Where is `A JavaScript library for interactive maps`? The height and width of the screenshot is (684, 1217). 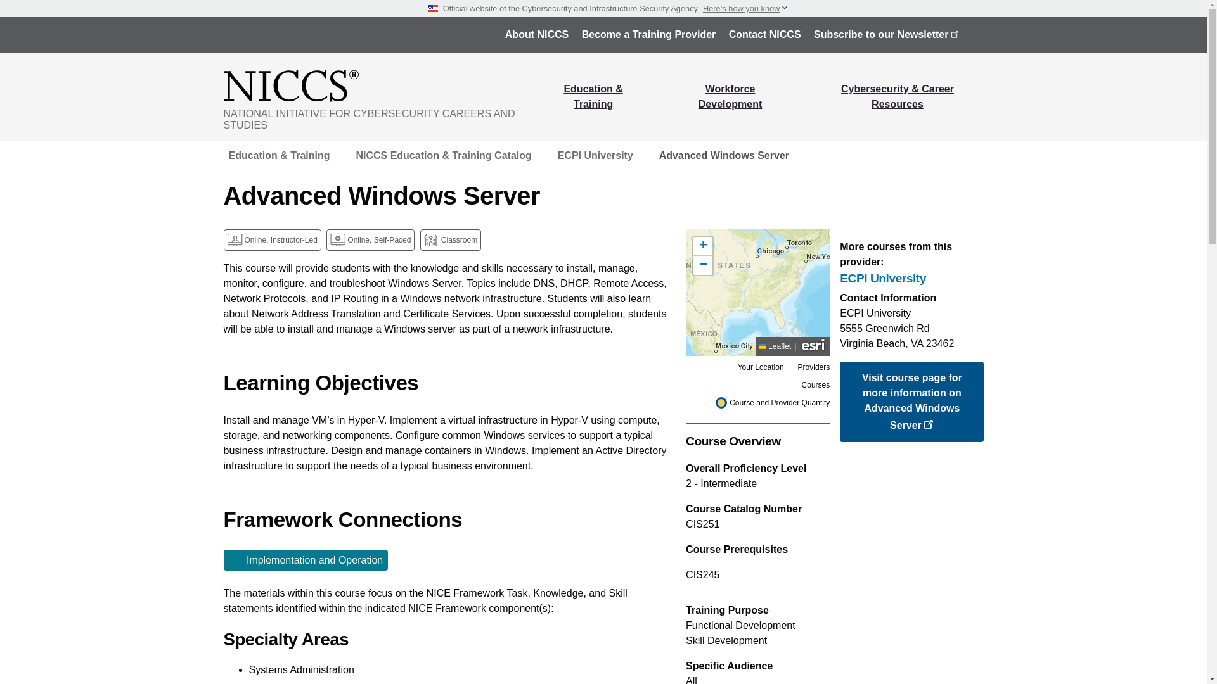
A JavaScript library for interactive maps is located at coordinates (775, 346).